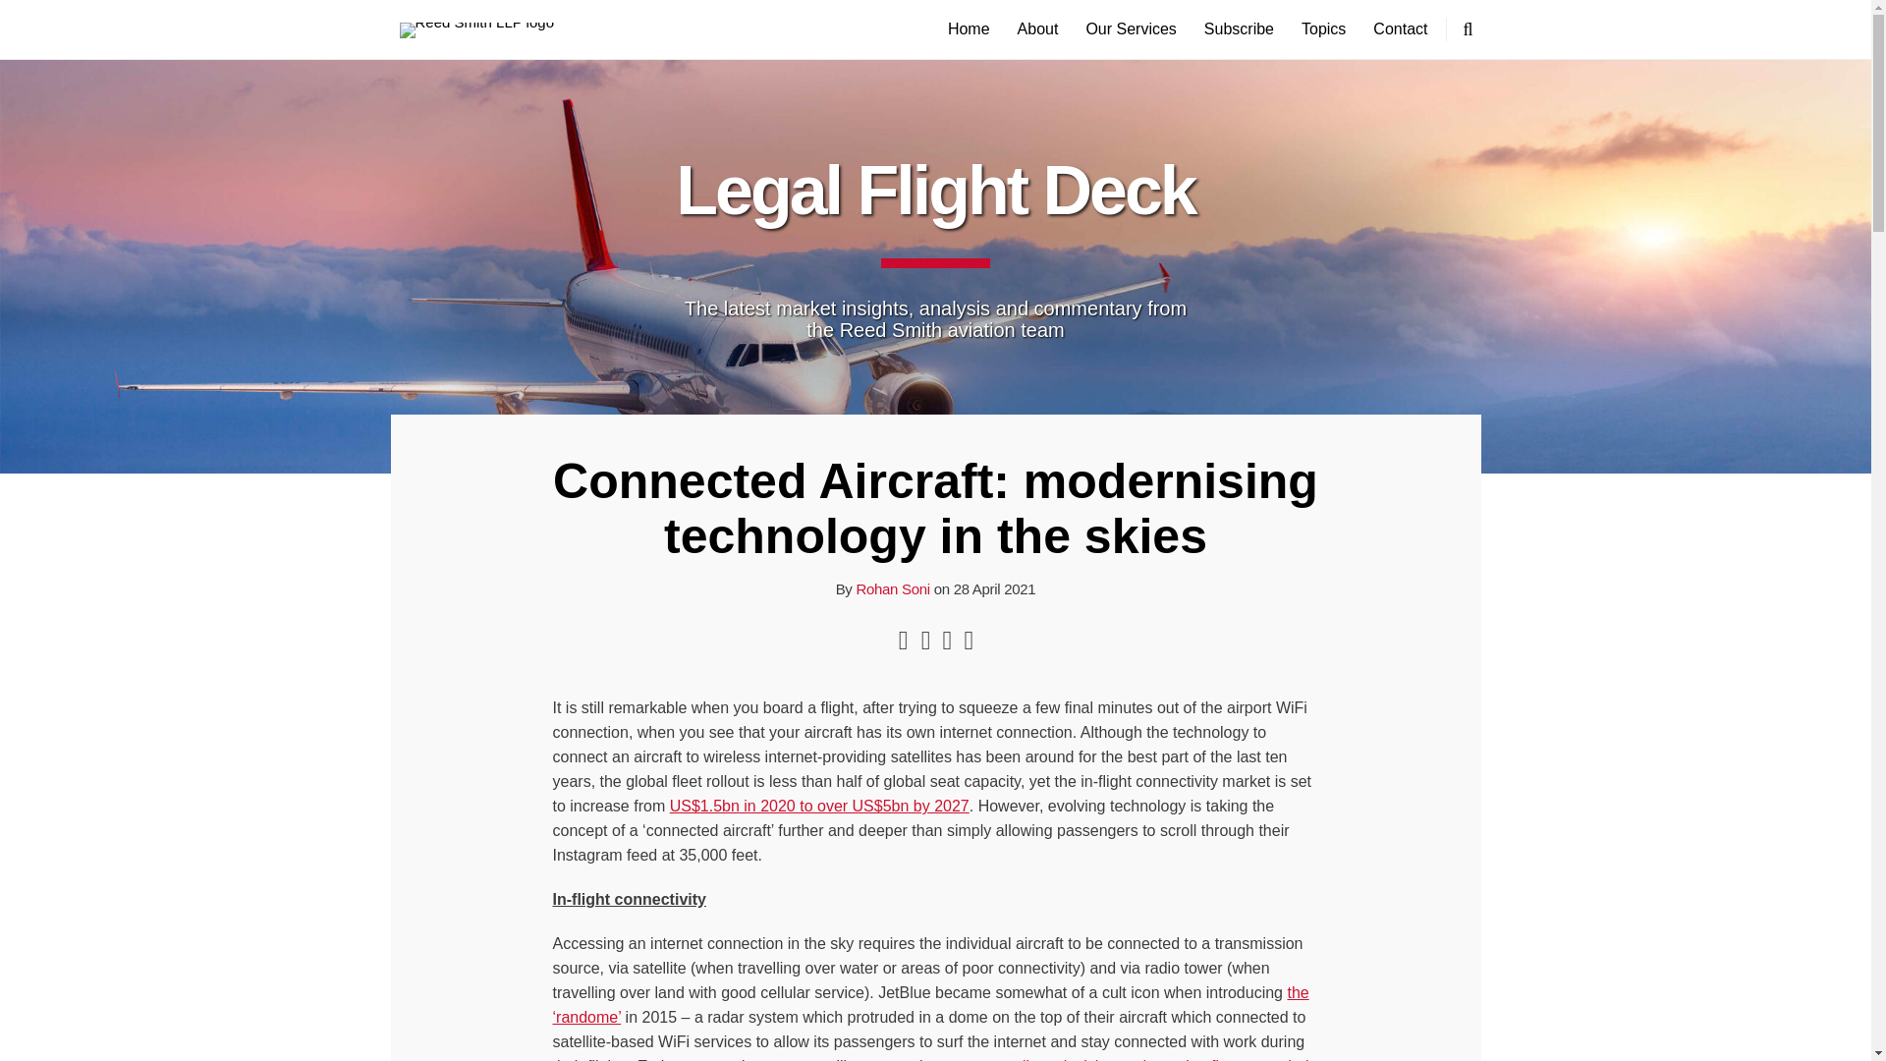  What do you see at coordinates (892, 588) in the screenshot?
I see `Rohan Soni` at bounding box center [892, 588].